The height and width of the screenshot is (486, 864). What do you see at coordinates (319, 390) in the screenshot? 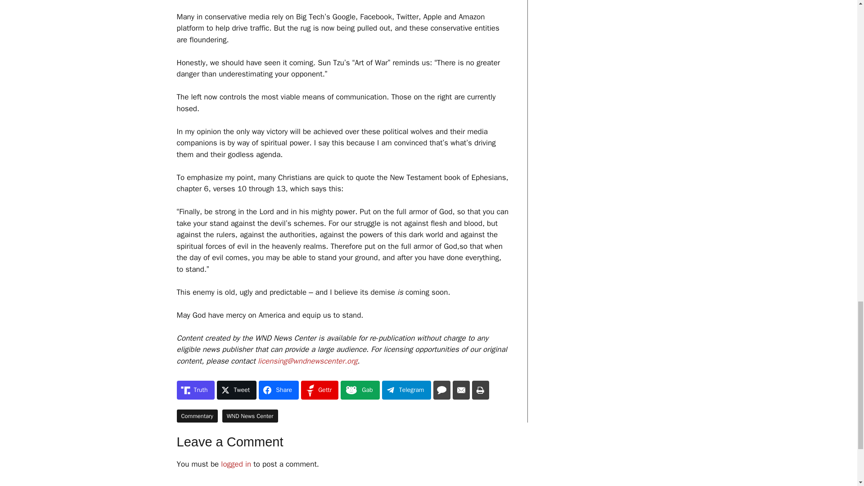
I see `Share on Gettr` at bounding box center [319, 390].